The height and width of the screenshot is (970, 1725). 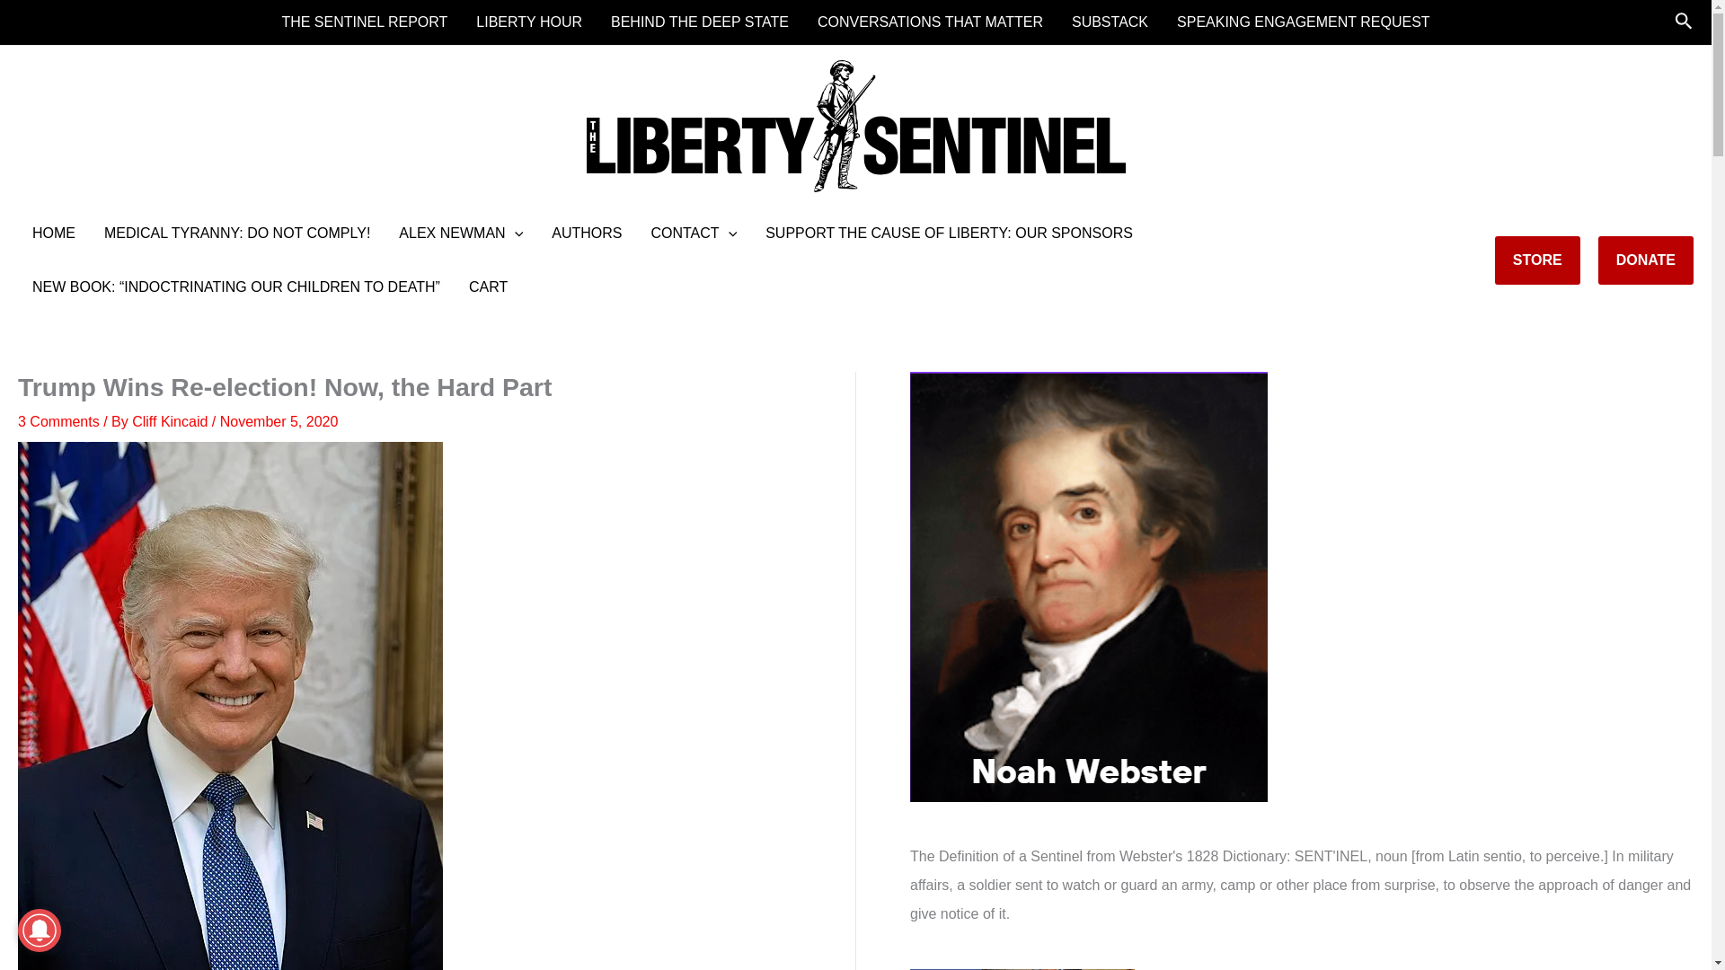 What do you see at coordinates (1684, 22) in the screenshot?
I see `Search` at bounding box center [1684, 22].